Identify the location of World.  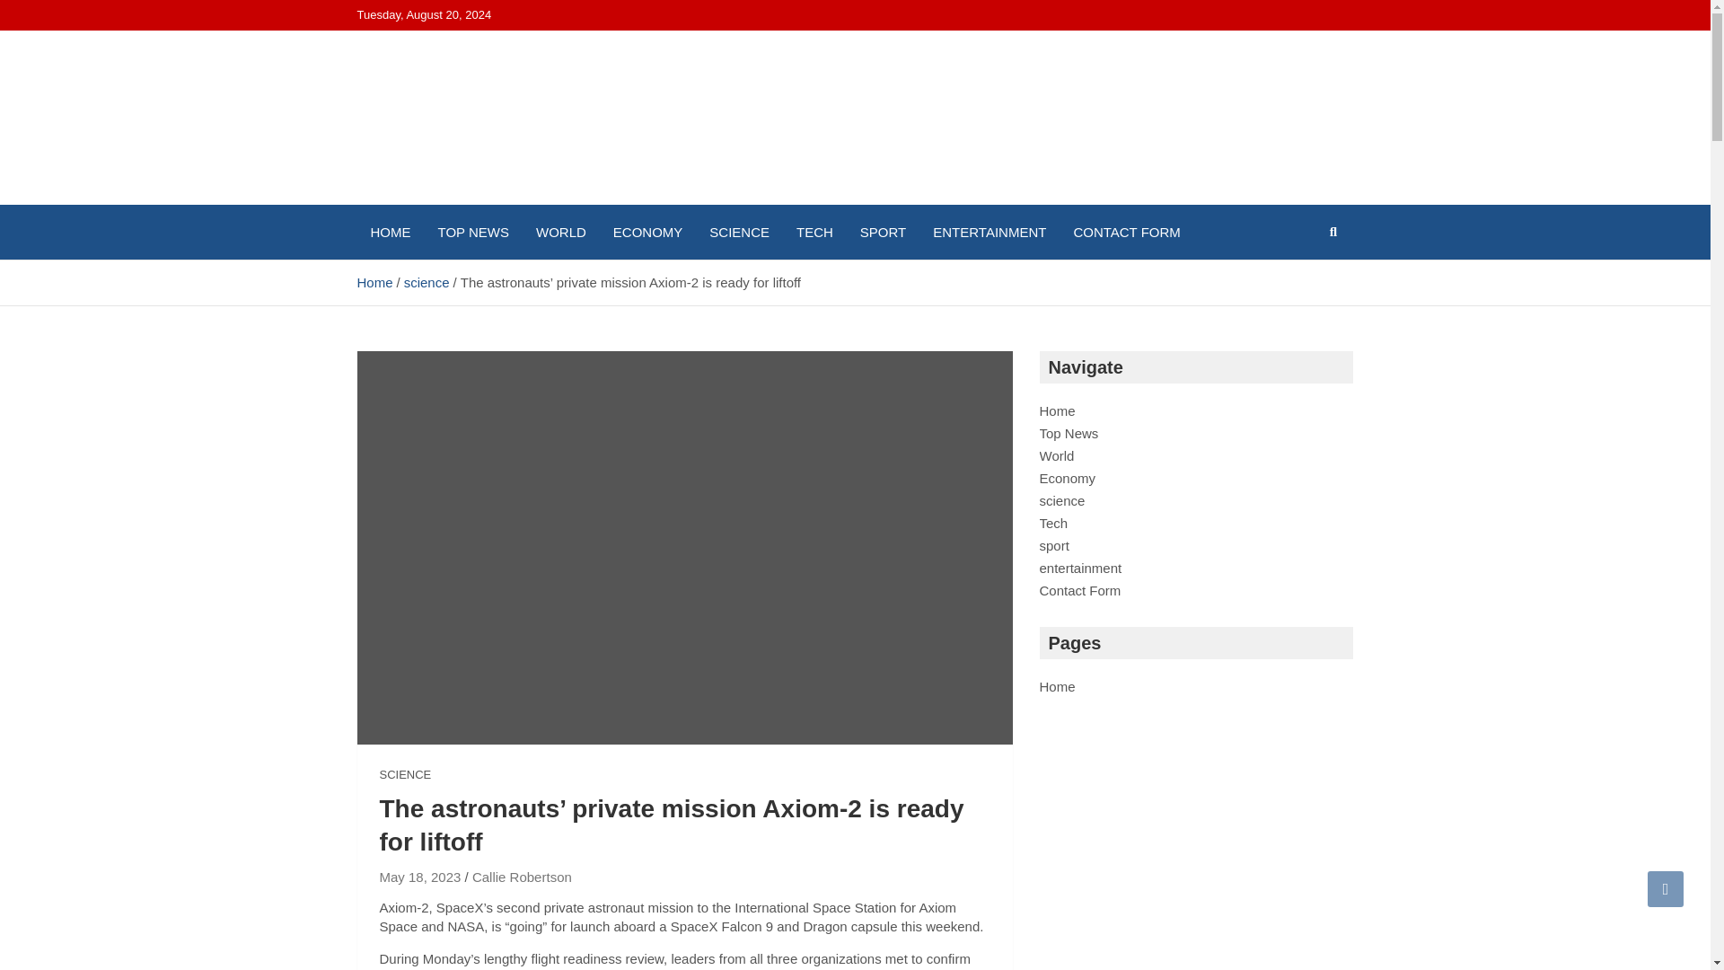
(1056, 455).